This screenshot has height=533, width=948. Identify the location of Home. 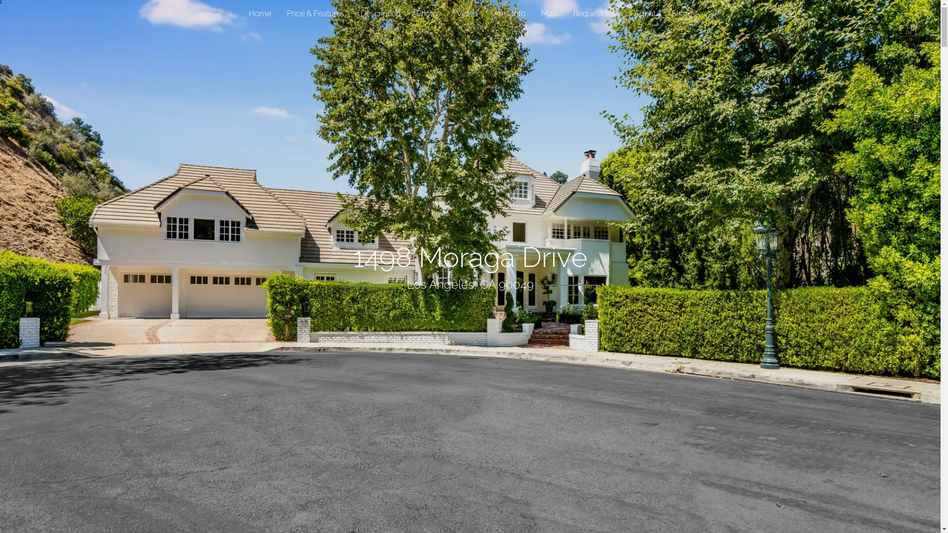
(260, 14).